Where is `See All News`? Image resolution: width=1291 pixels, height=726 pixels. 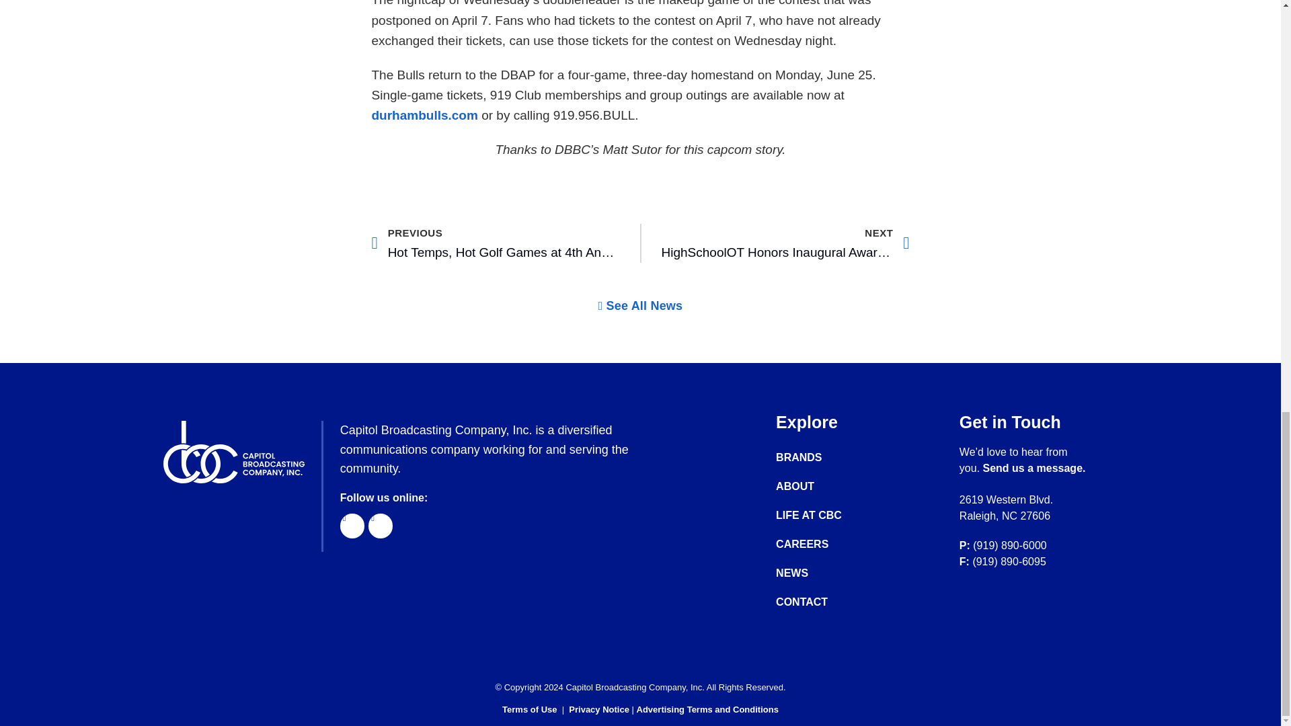 See All News is located at coordinates (640, 306).